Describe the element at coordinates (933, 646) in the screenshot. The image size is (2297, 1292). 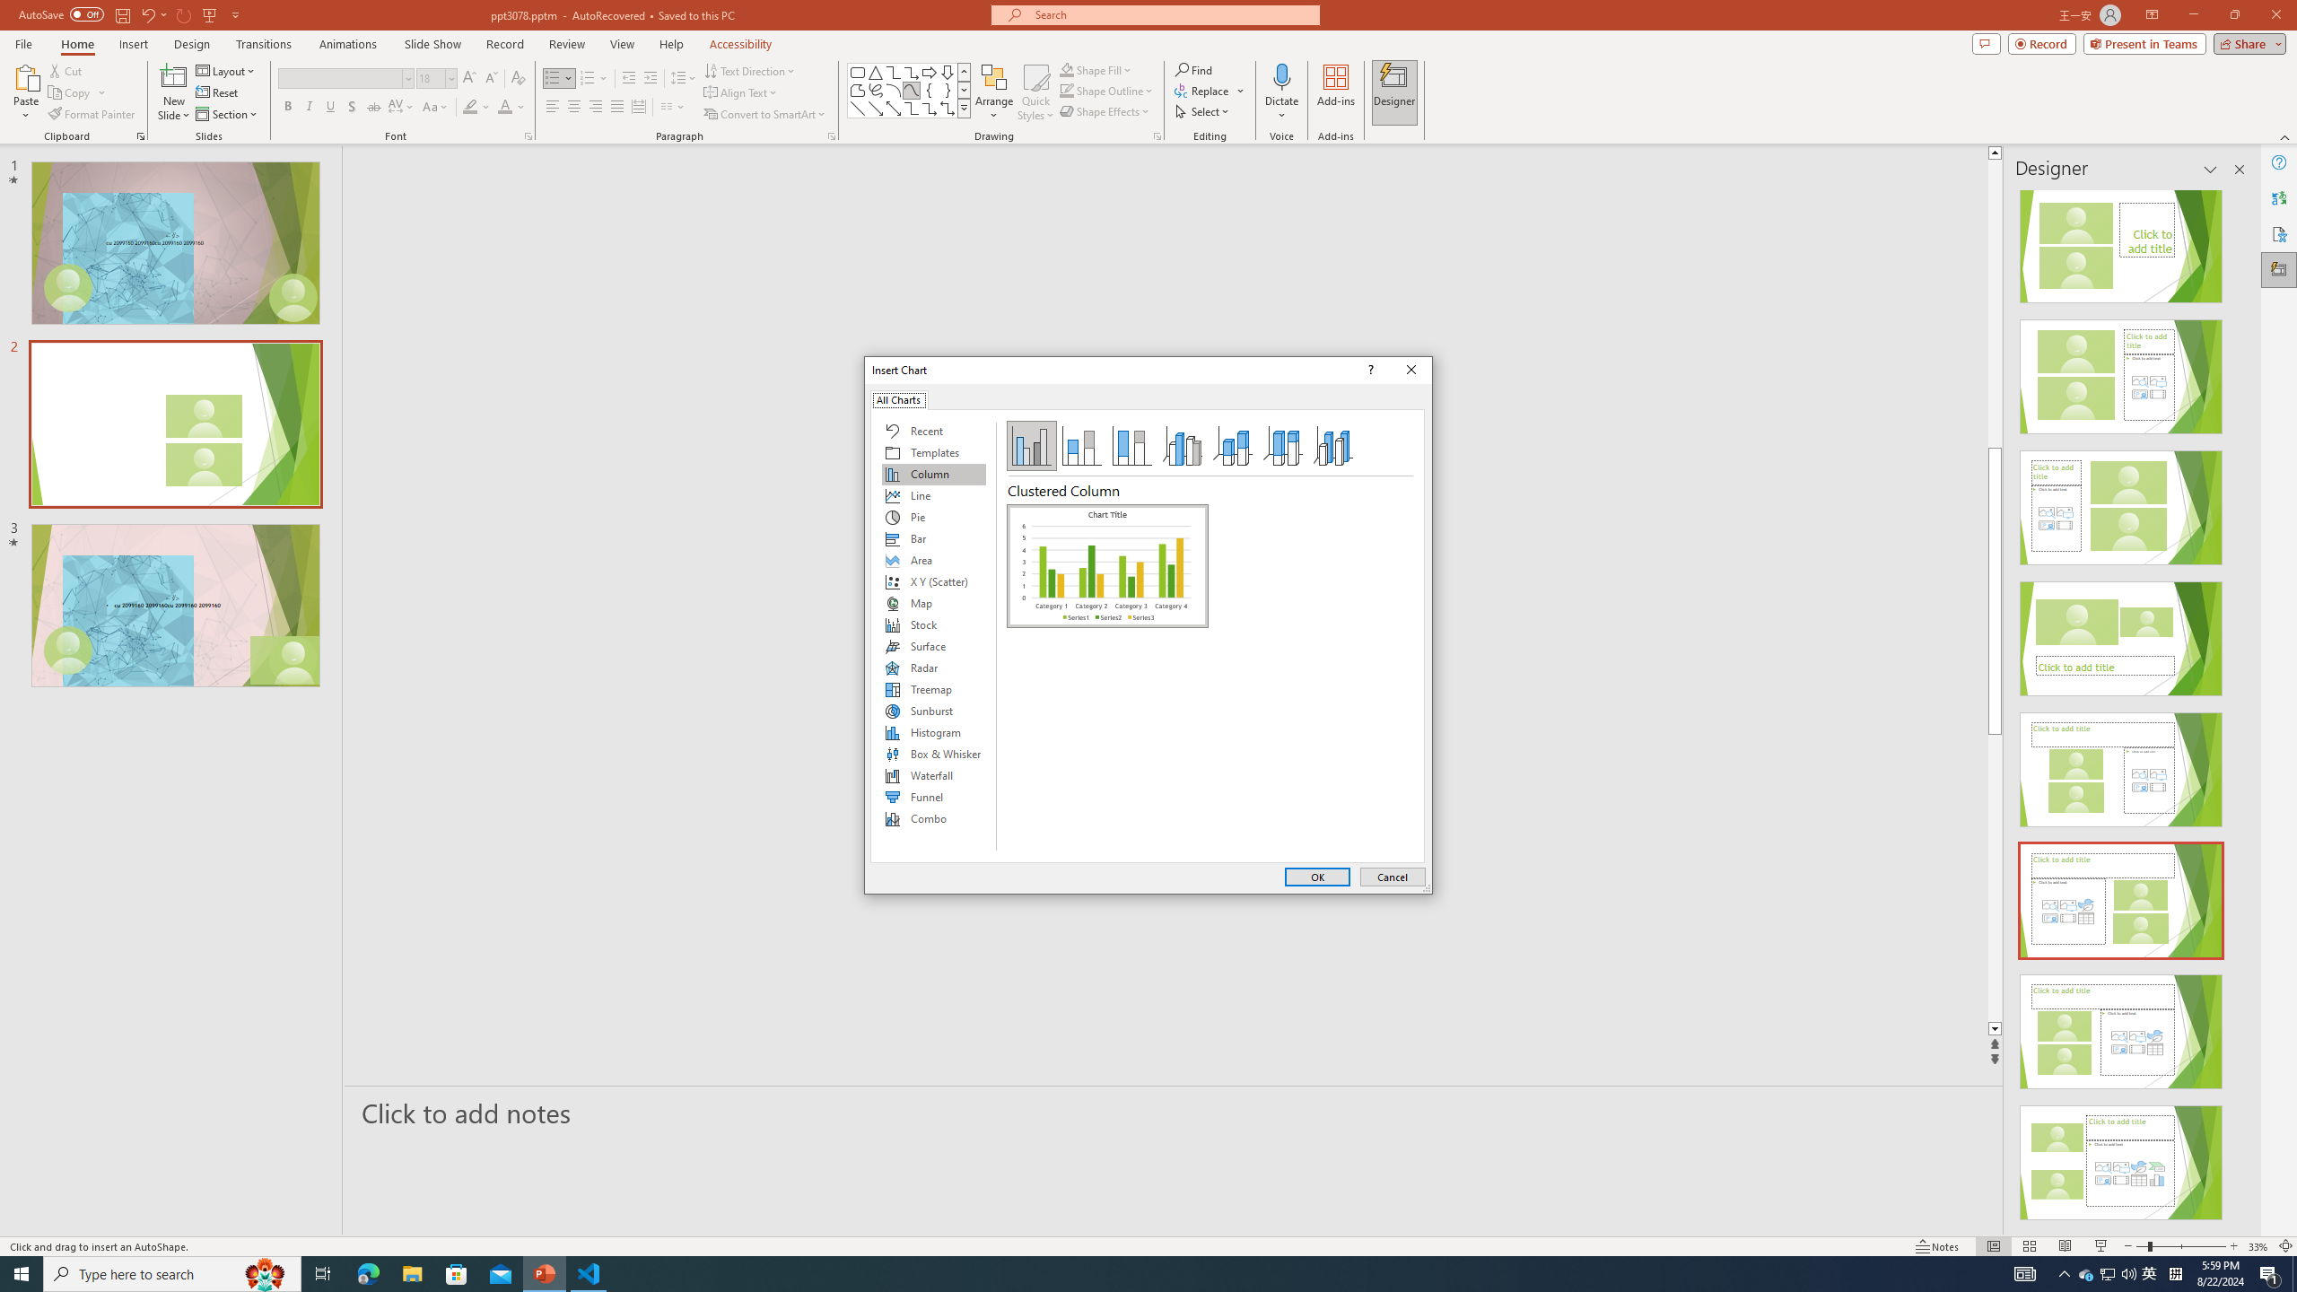
I see `Surface` at that location.